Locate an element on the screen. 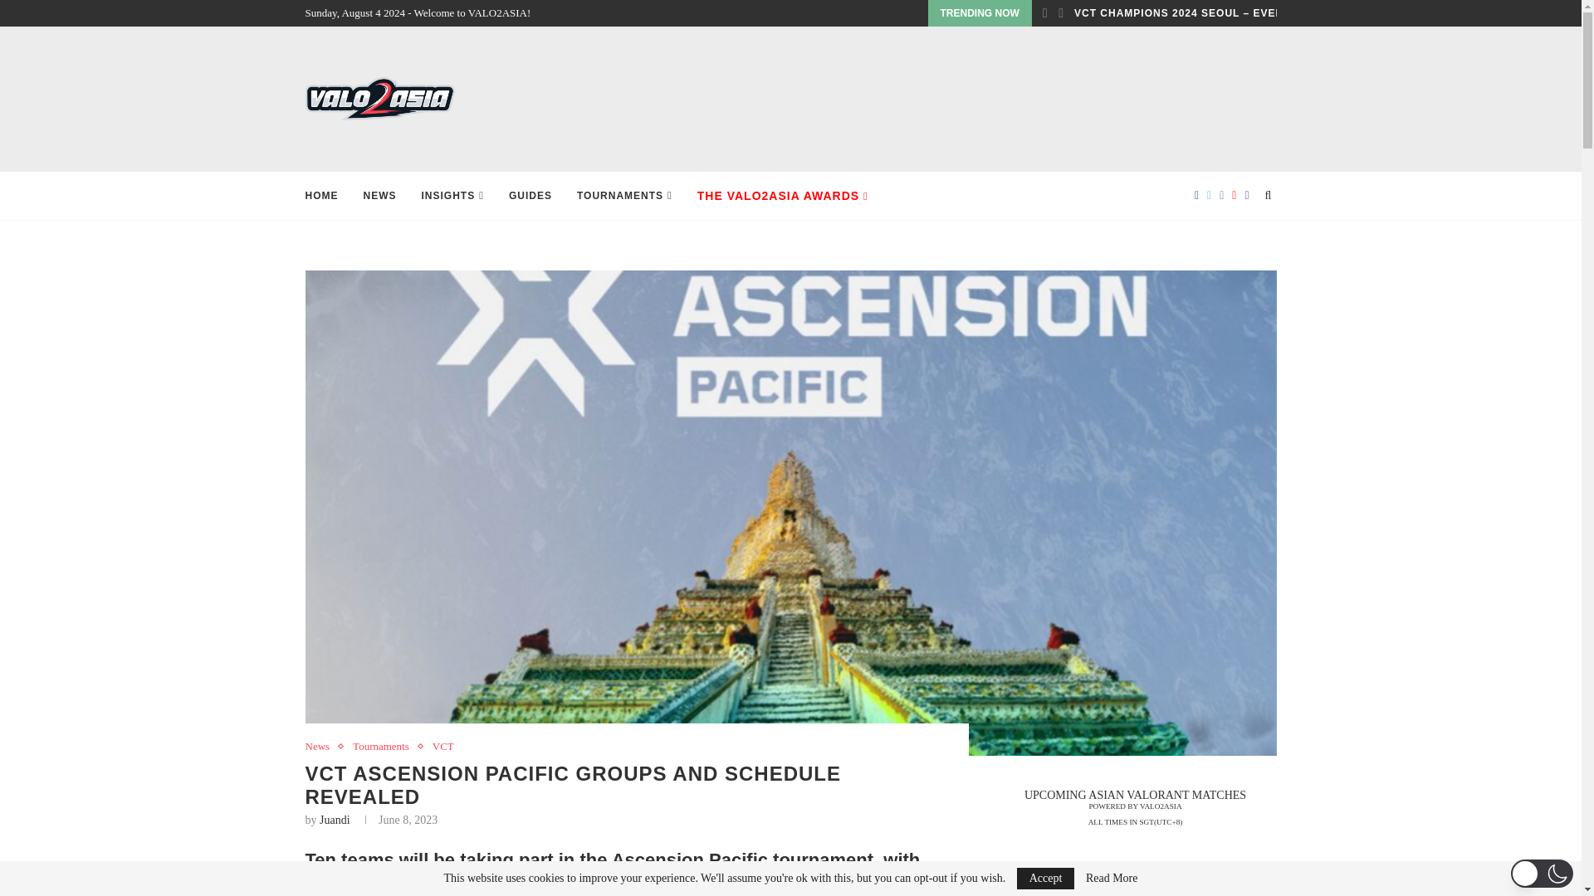 The width and height of the screenshot is (1594, 896). TOURNAMENTS is located at coordinates (624, 196).